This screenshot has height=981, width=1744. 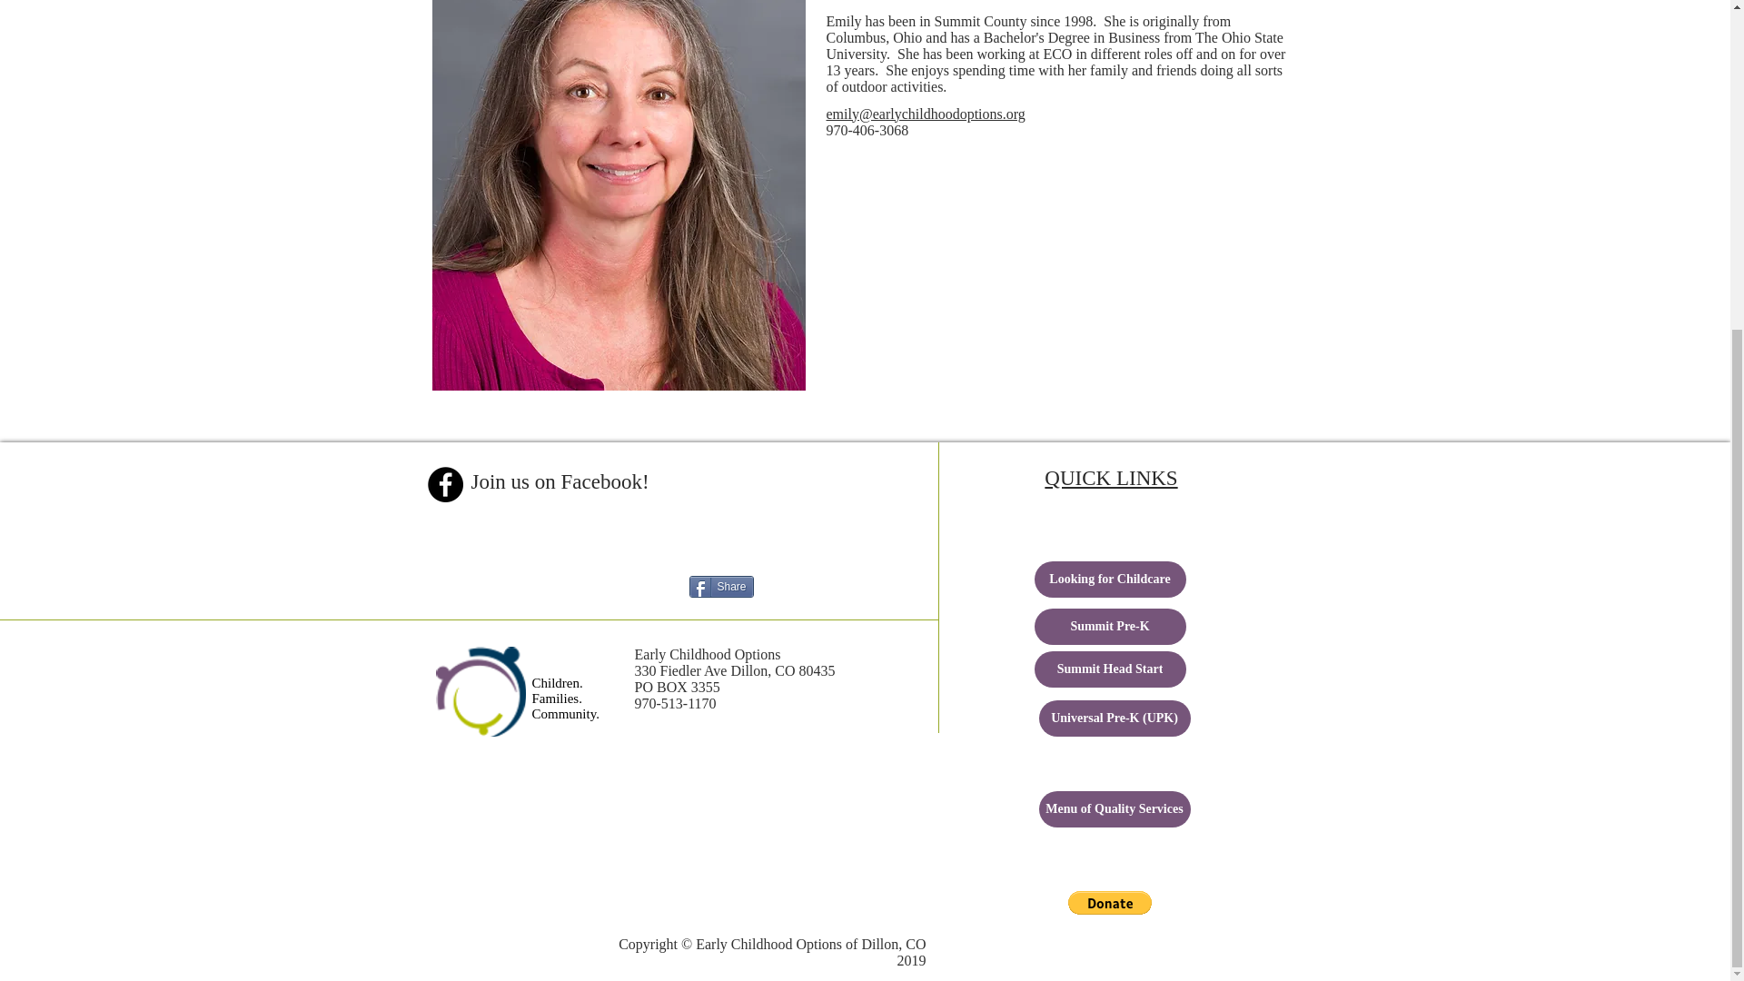 What do you see at coordinates (802, 493) in the screenshot?
I see `Facebook Like` at bounding box center [802, 493].